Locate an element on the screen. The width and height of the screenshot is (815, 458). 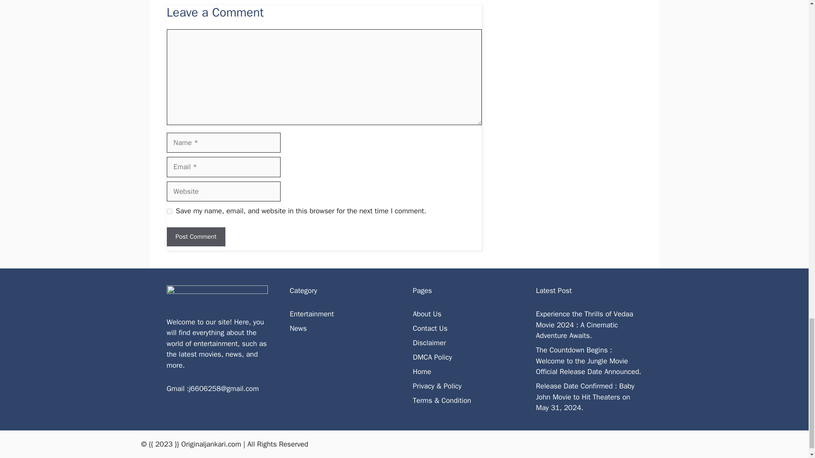
Post Comment is located at coordinates (195, 237).